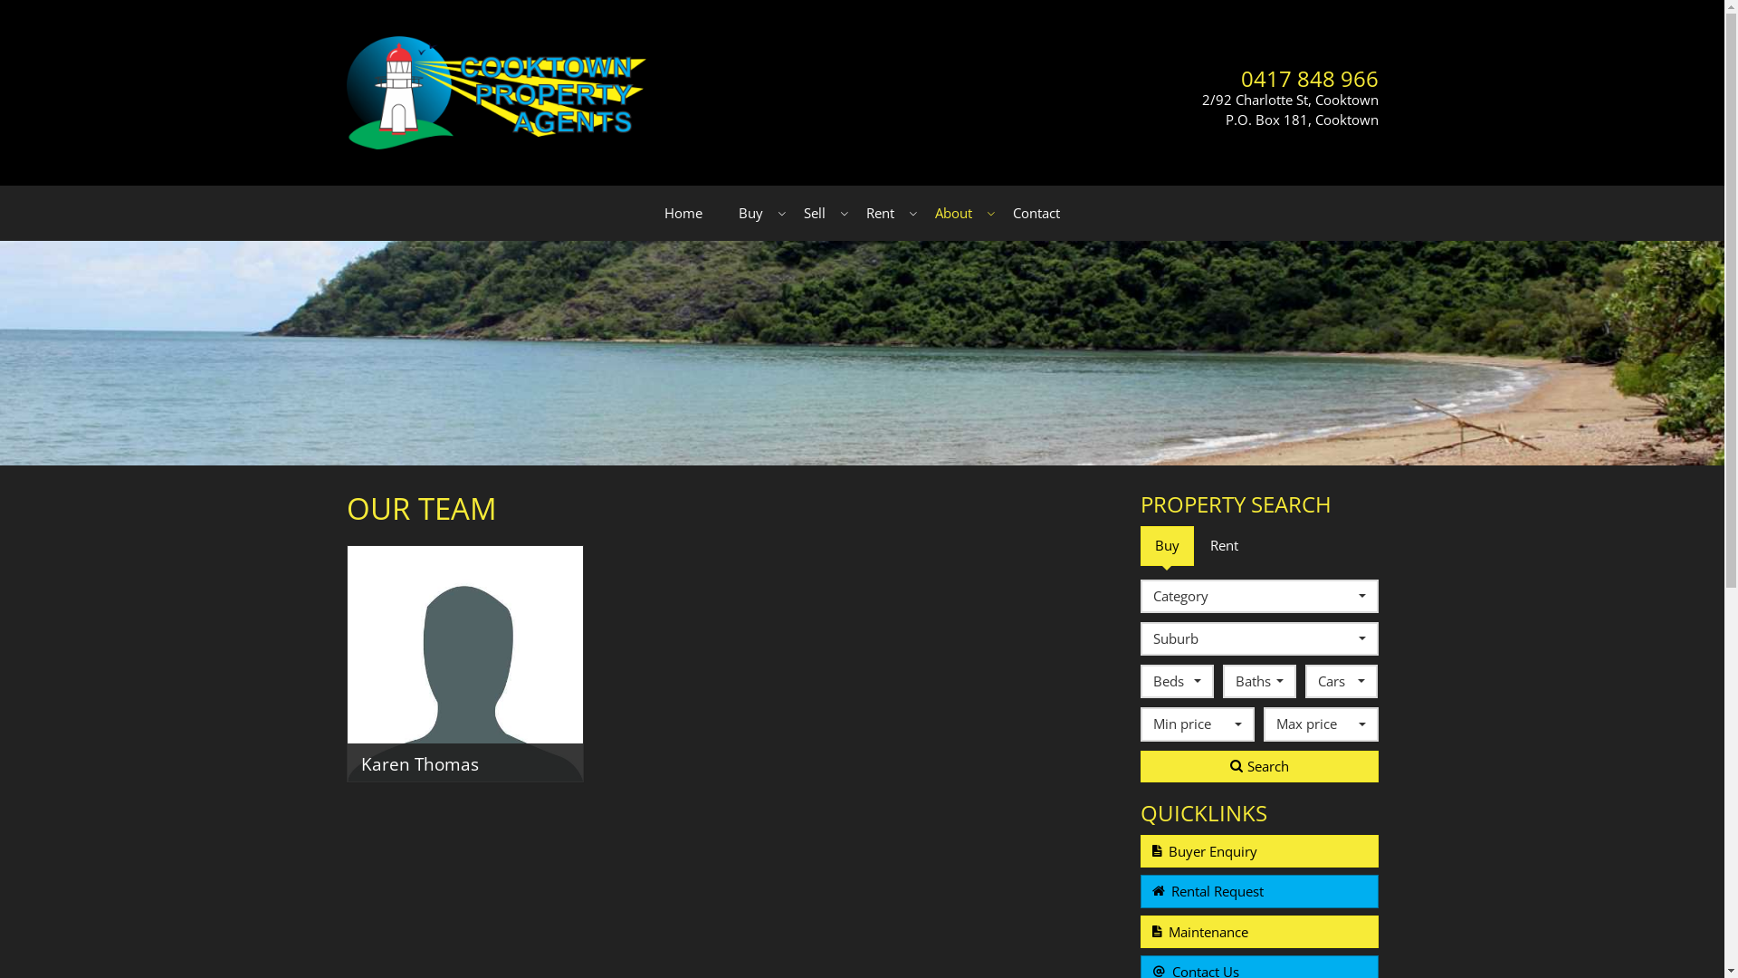 This screenshot has width=1738, height=978. What do you see at coordinates (1198, 724) in the screenshot?
I see `Min price
 ` at bounding box center [1198, 724].